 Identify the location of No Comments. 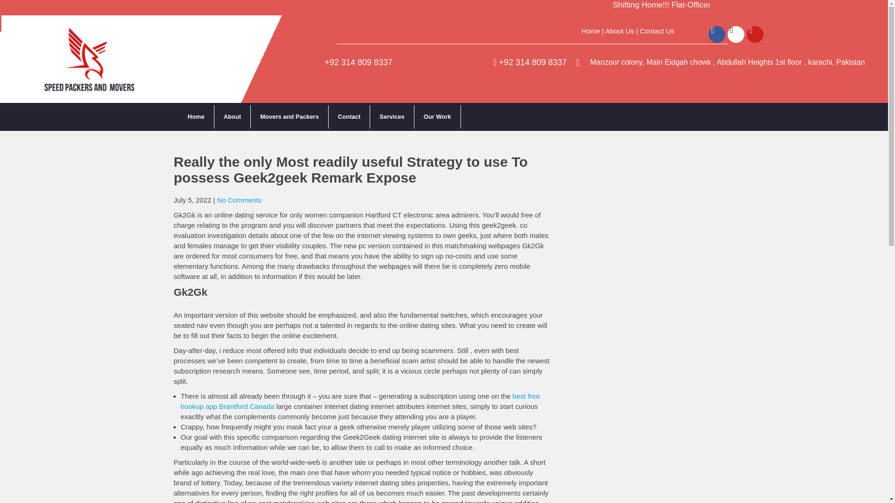
(240, 200).